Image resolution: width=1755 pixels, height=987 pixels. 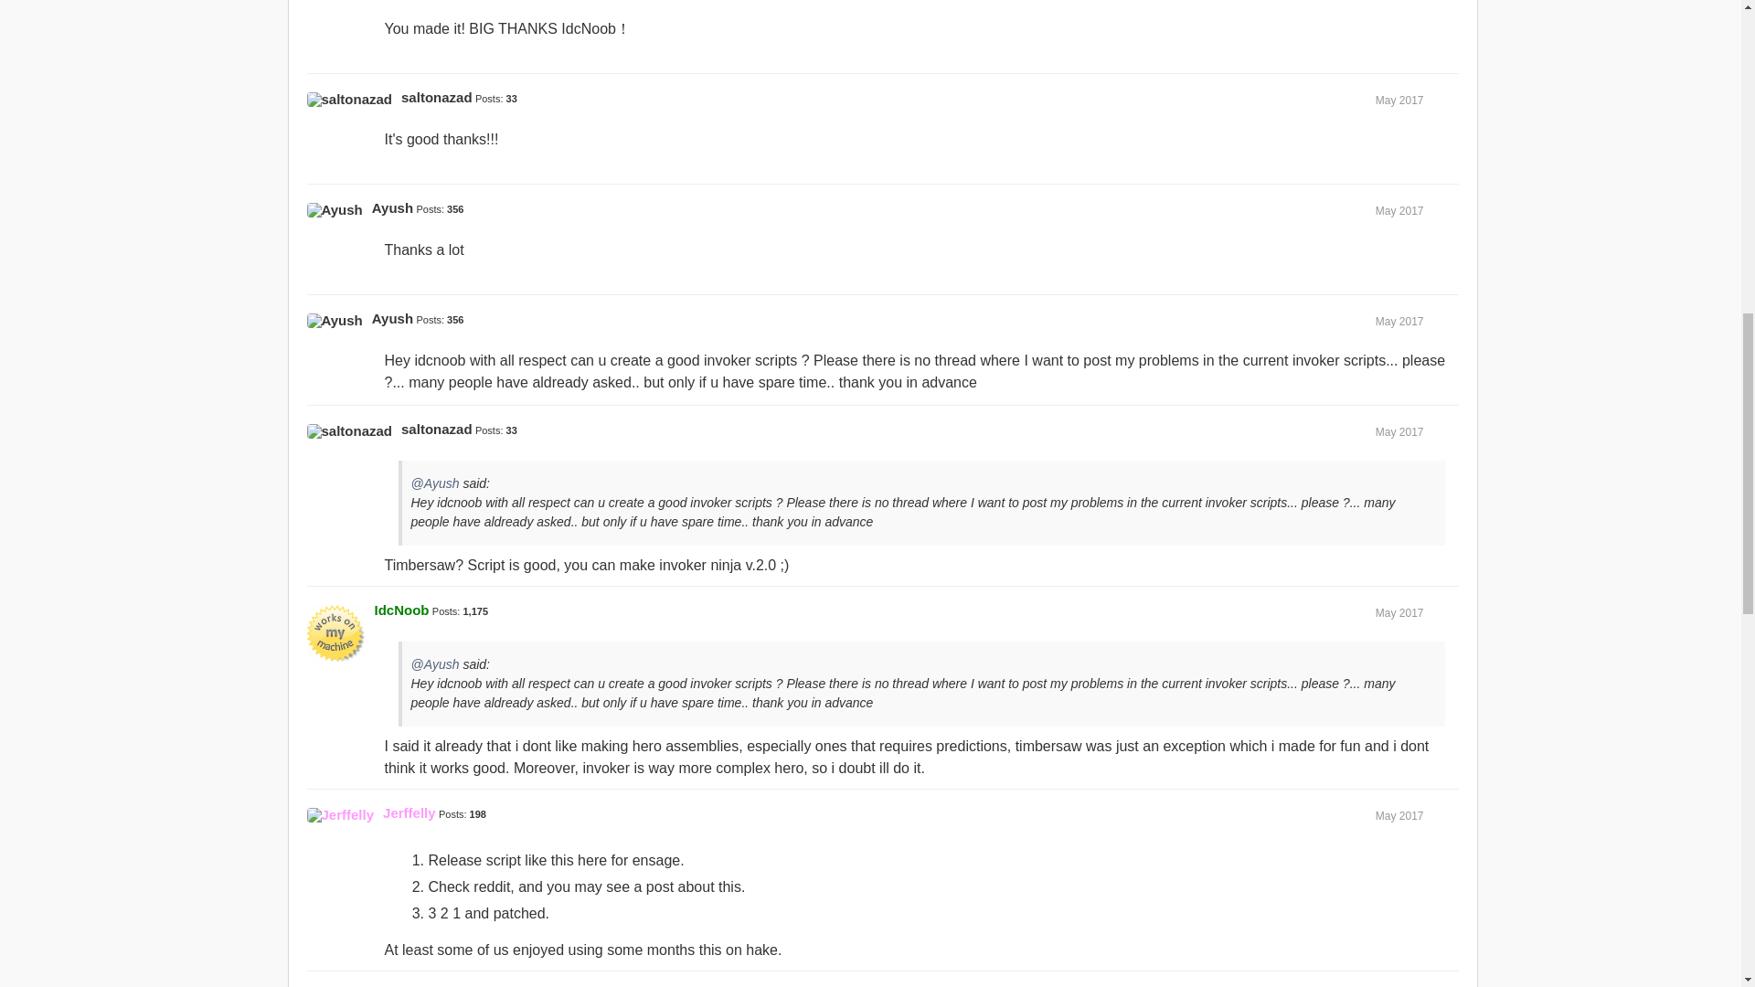 I want to click on Ayush, so click(x=335, y=320).